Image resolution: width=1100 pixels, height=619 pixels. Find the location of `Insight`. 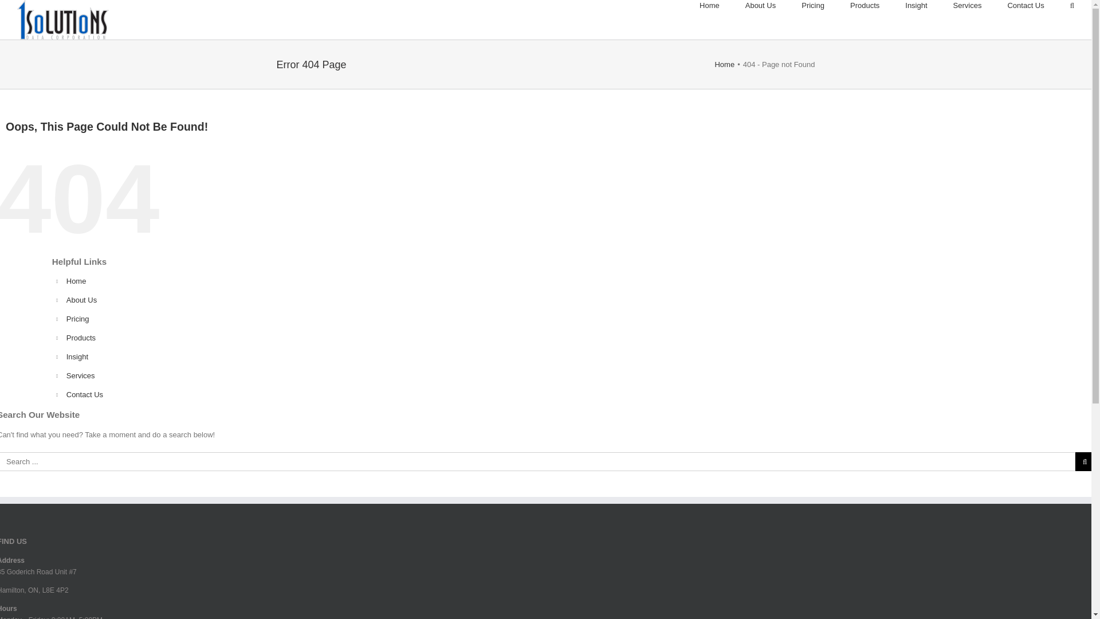

Insight is located at coordinates (77, 356).